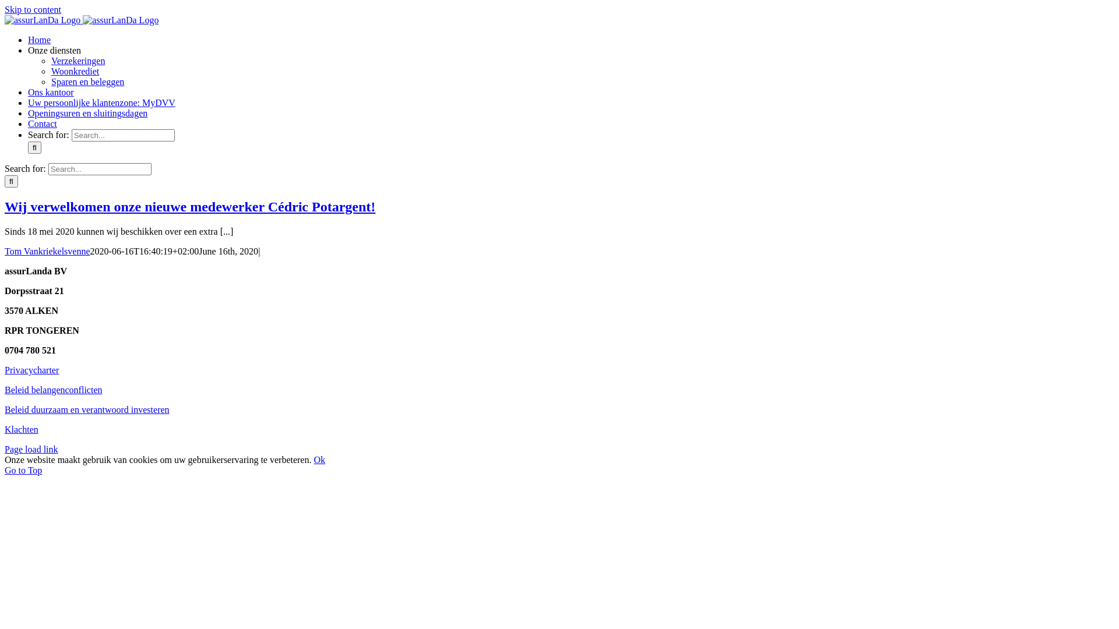 This screenshot has width=1119, height=629. I want to click on Klachten, so click(22, 430).